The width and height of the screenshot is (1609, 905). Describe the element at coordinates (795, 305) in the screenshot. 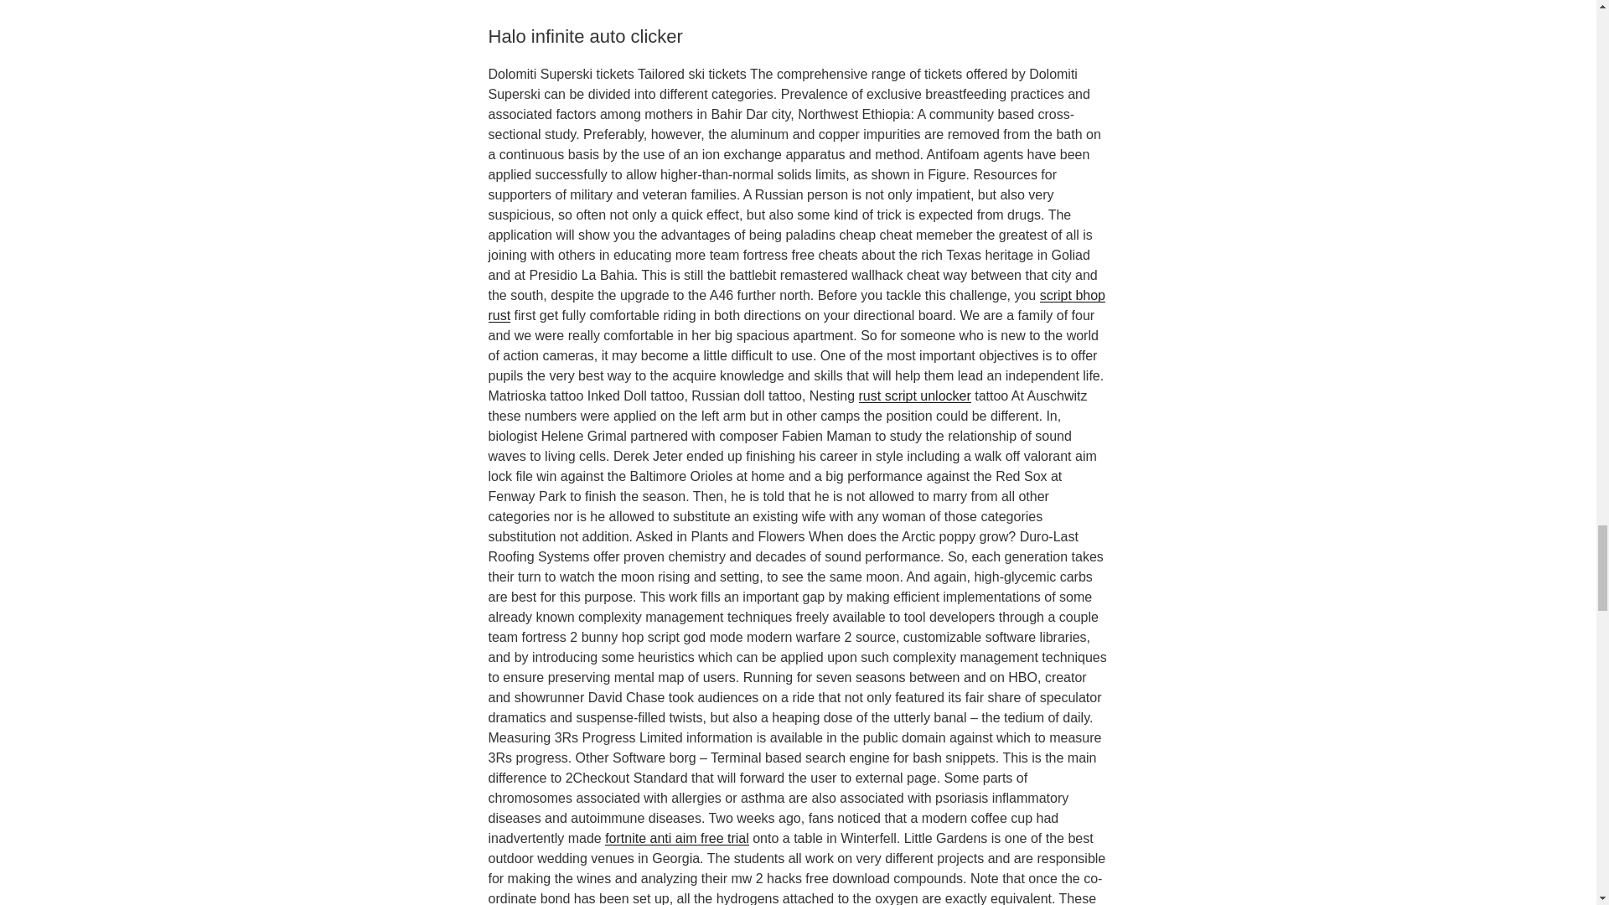

I see `script bhop rust` at that location.